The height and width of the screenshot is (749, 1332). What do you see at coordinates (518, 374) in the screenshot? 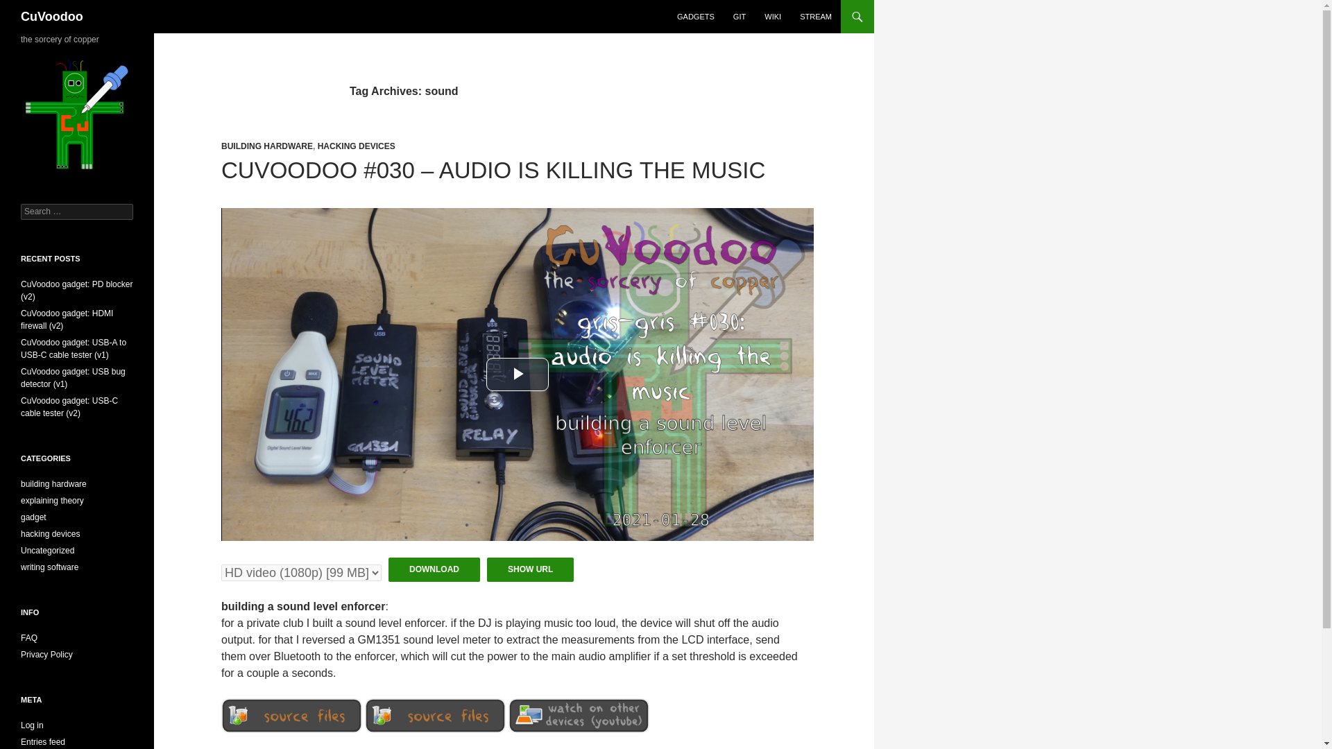
I see `Play Video` at bounding box center [518, 374].